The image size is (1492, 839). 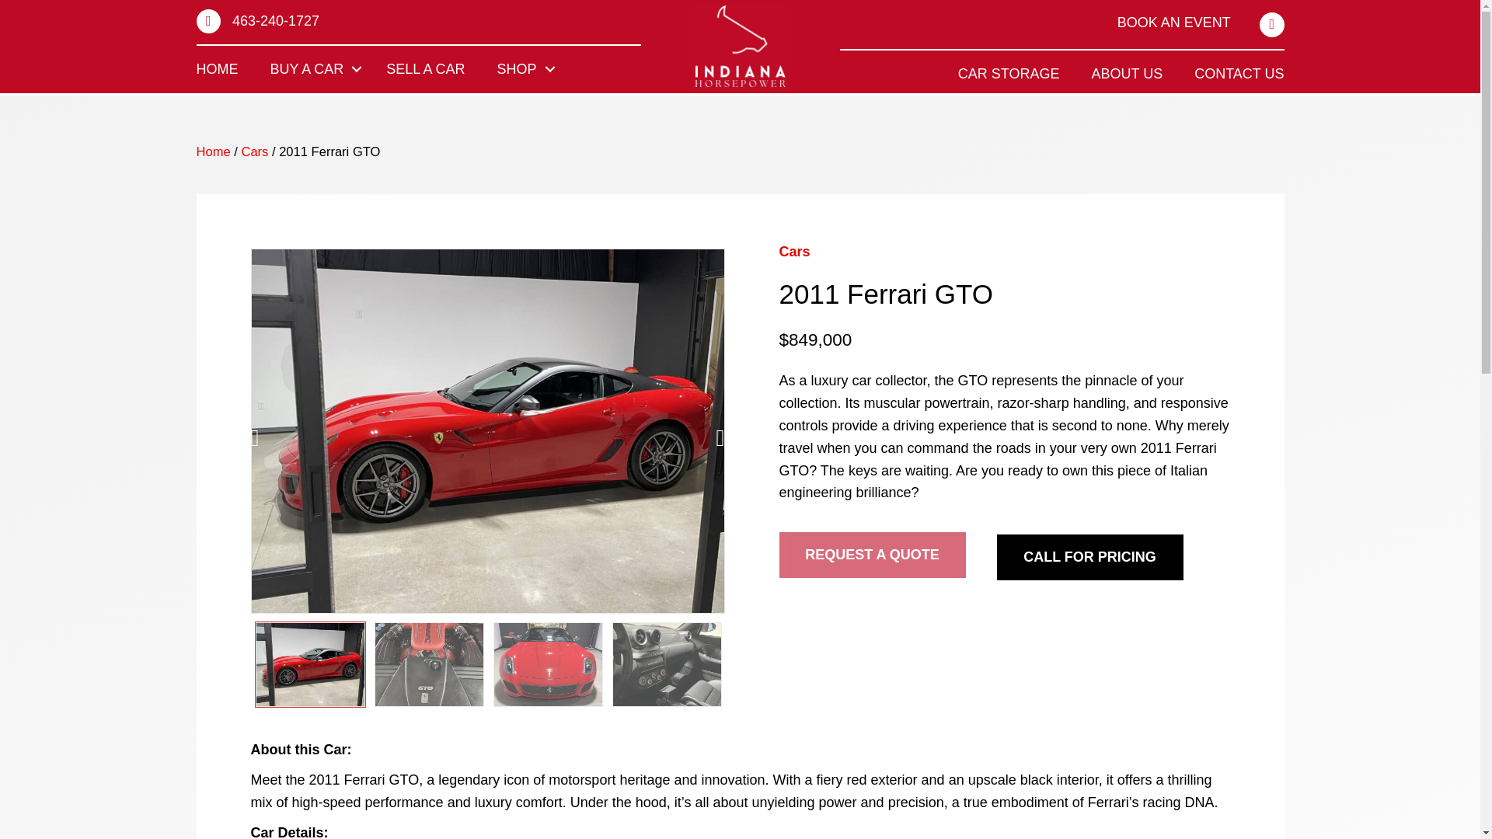 What do you see at coordinates (312, 69) in the screenshot?
I see `BUY A CAR` at bounding box center [312, 69].